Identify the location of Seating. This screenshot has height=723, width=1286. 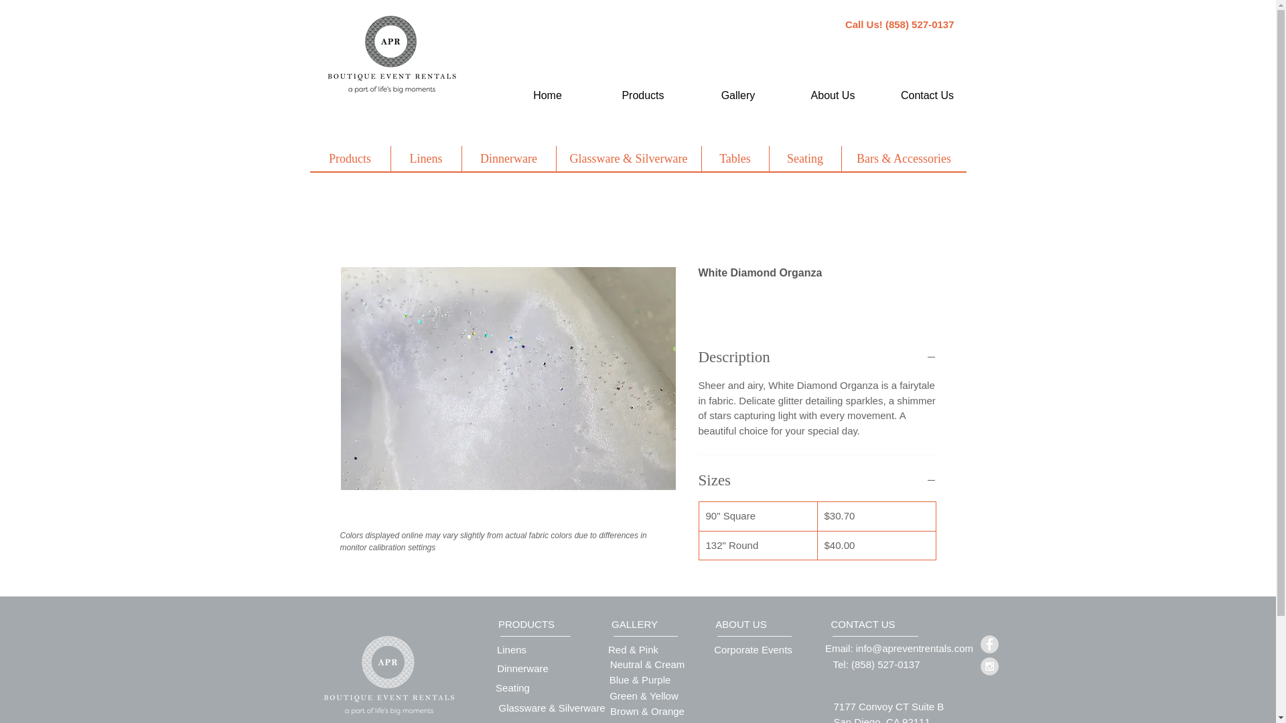
(512, 687).